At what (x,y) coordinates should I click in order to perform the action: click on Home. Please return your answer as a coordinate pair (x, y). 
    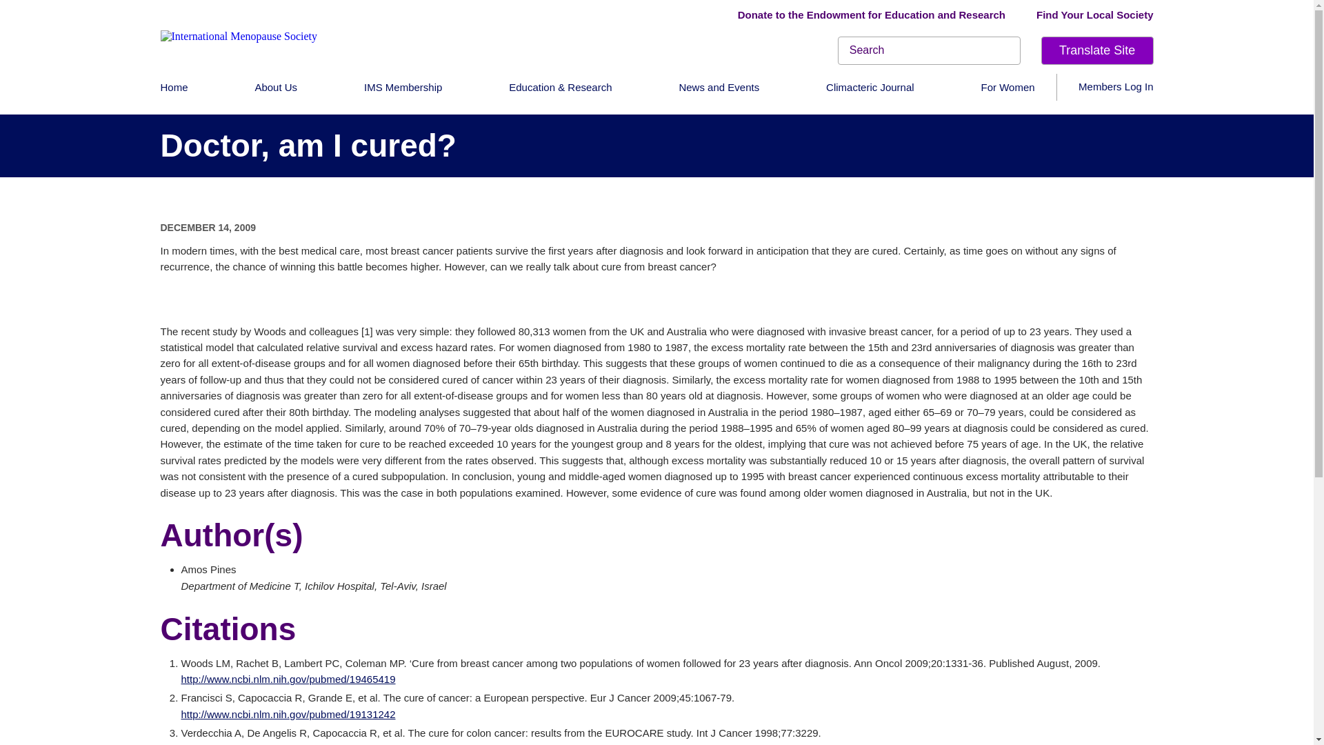
    Looking at the image, I should click on (174, 87).